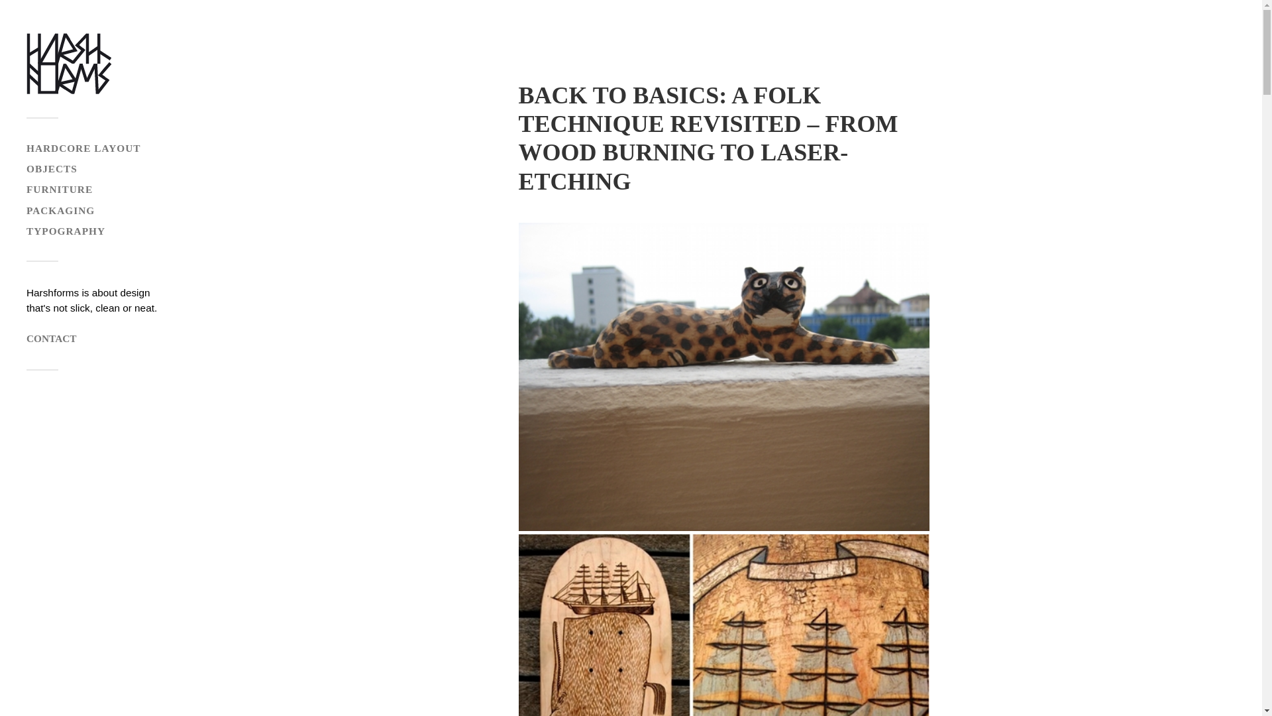 Image resolution: width=1272 pixels, height=716 pixels. I want to click on FURNITURE, so click(60, 188).